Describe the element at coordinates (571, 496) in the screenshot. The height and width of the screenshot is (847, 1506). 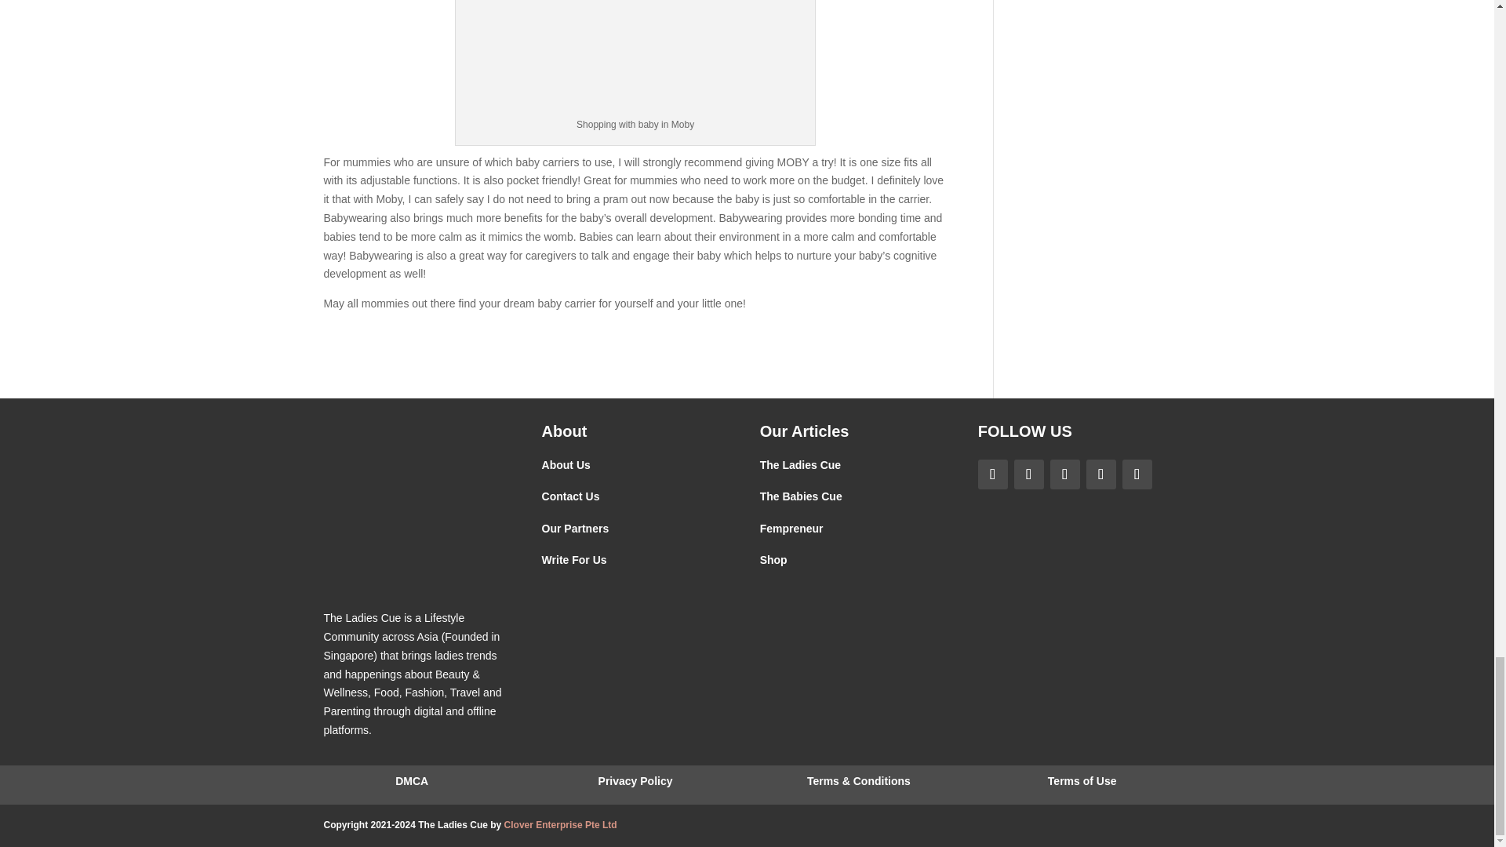
I see `Contact Us` at that location.